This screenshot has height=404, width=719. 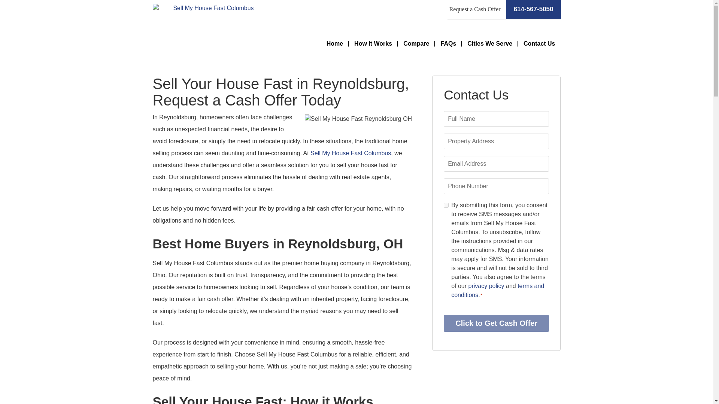 What do you see at coordinates (448, 43) in the screenshot?
I see `FAQs` at bounding box center [448, 43].